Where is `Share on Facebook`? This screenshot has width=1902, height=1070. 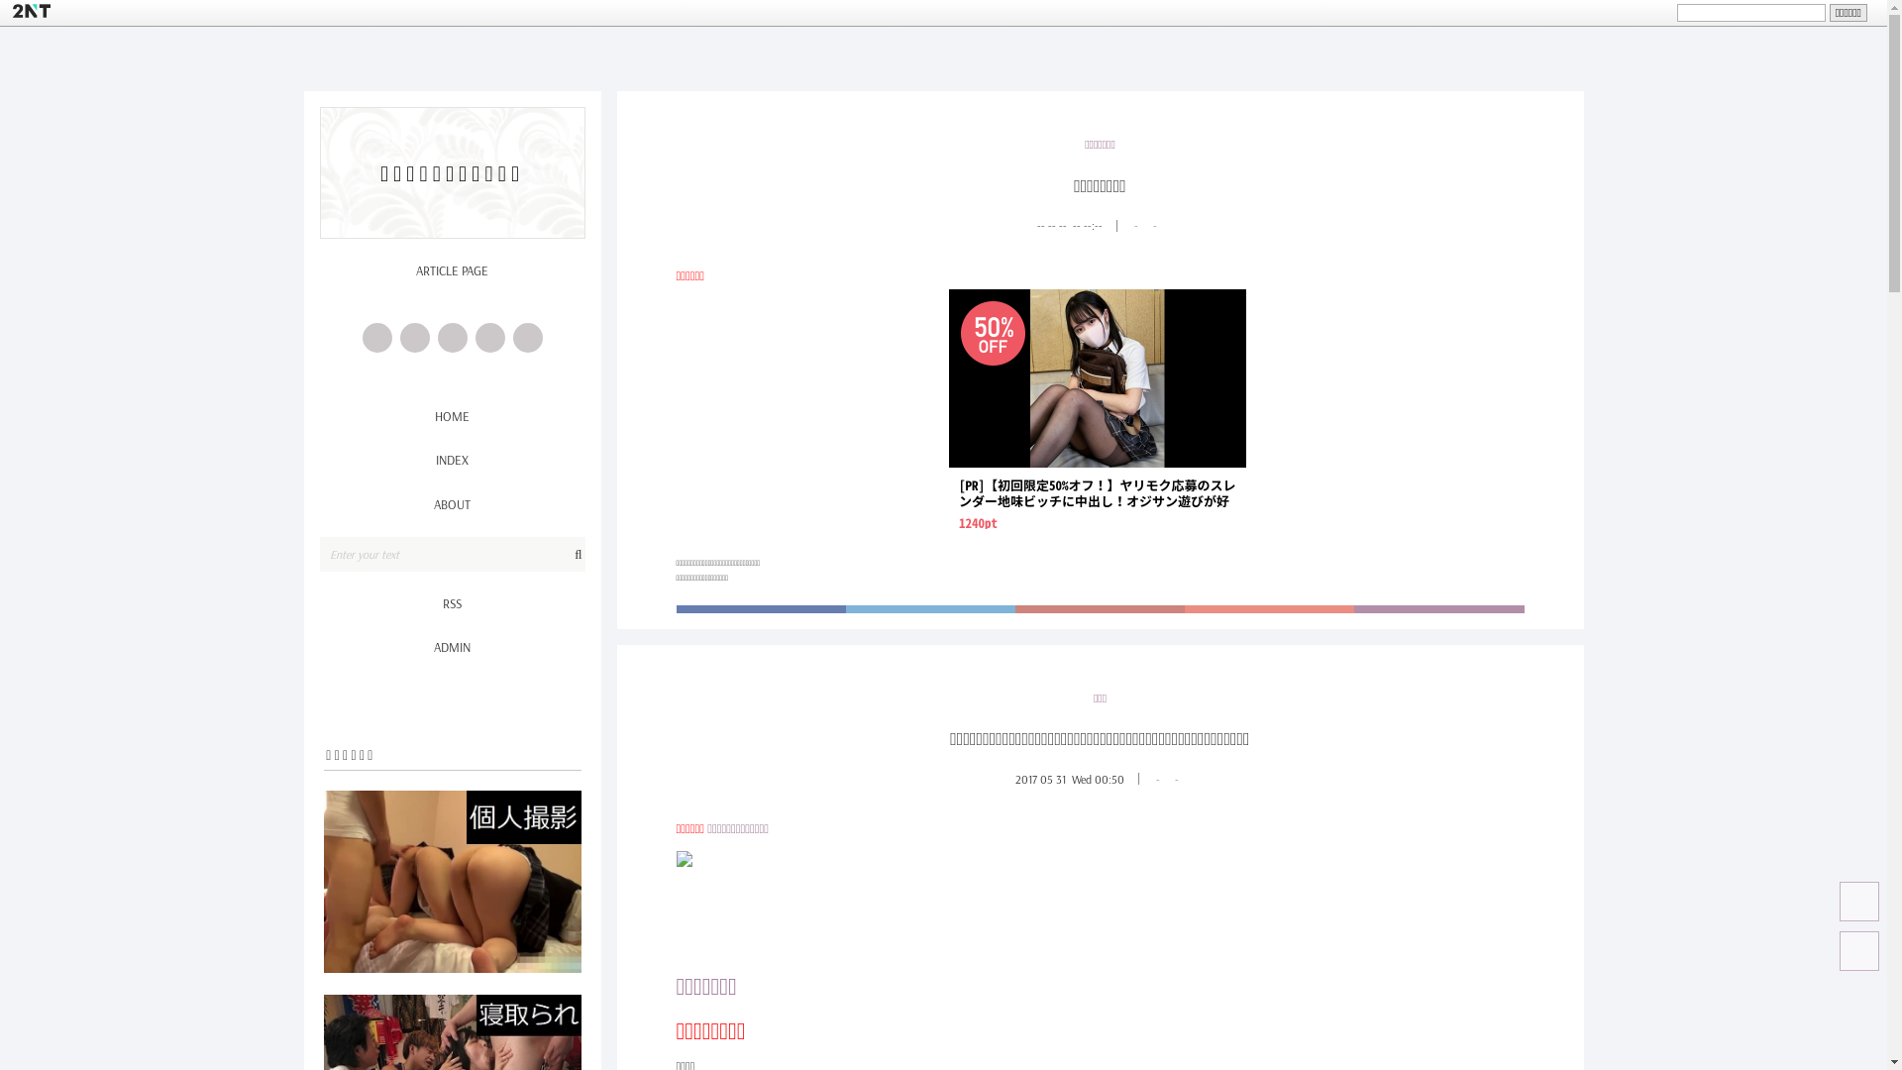
Share on Facebook is located at coordinates (761, 609).